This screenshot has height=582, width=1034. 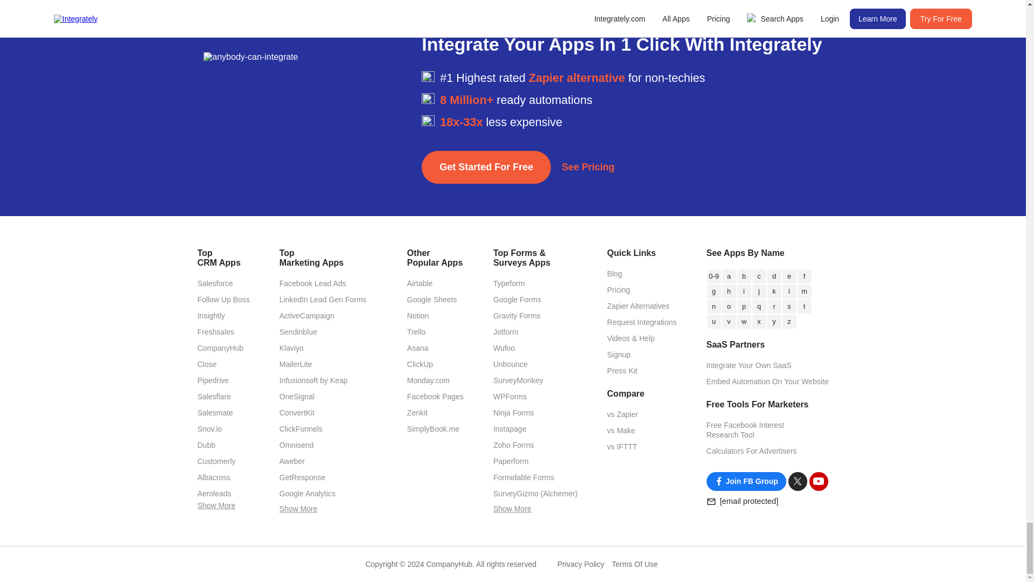 What do you see at coordinates (209, 429) in the screenshot?
I see `Snov.io` at bounding box center [209, 429].